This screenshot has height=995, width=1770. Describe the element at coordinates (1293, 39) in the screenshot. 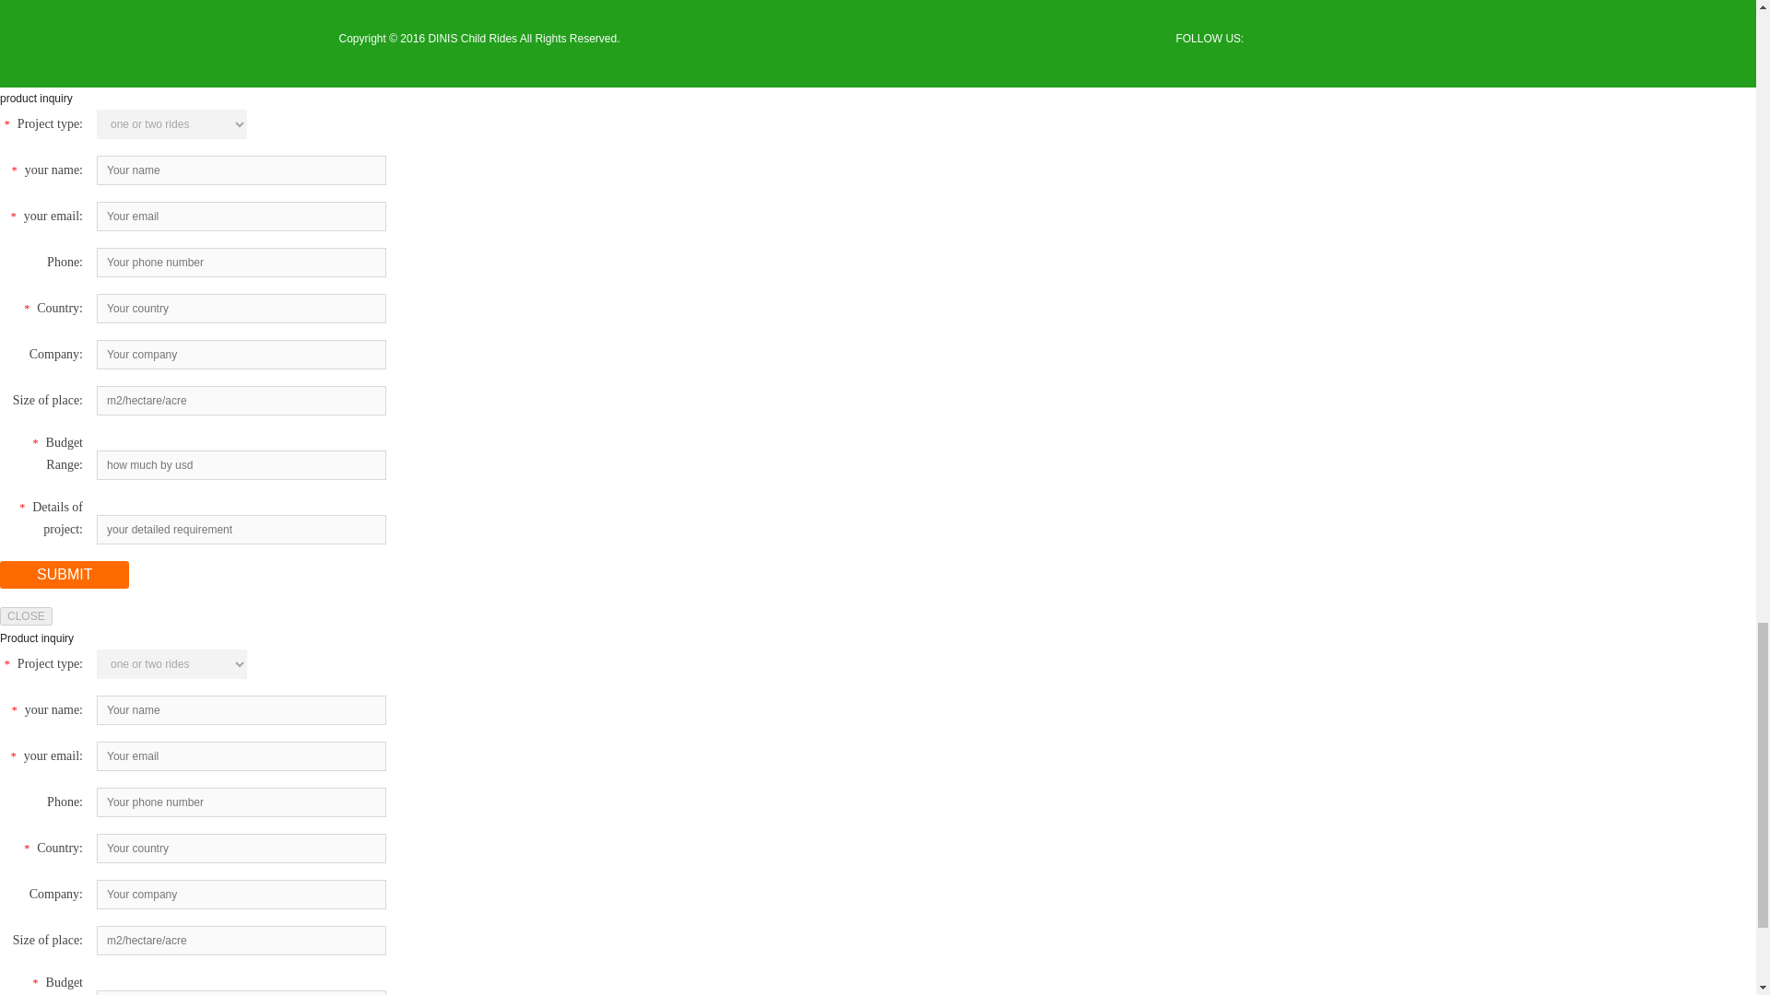

I see `Twitter` at that location.